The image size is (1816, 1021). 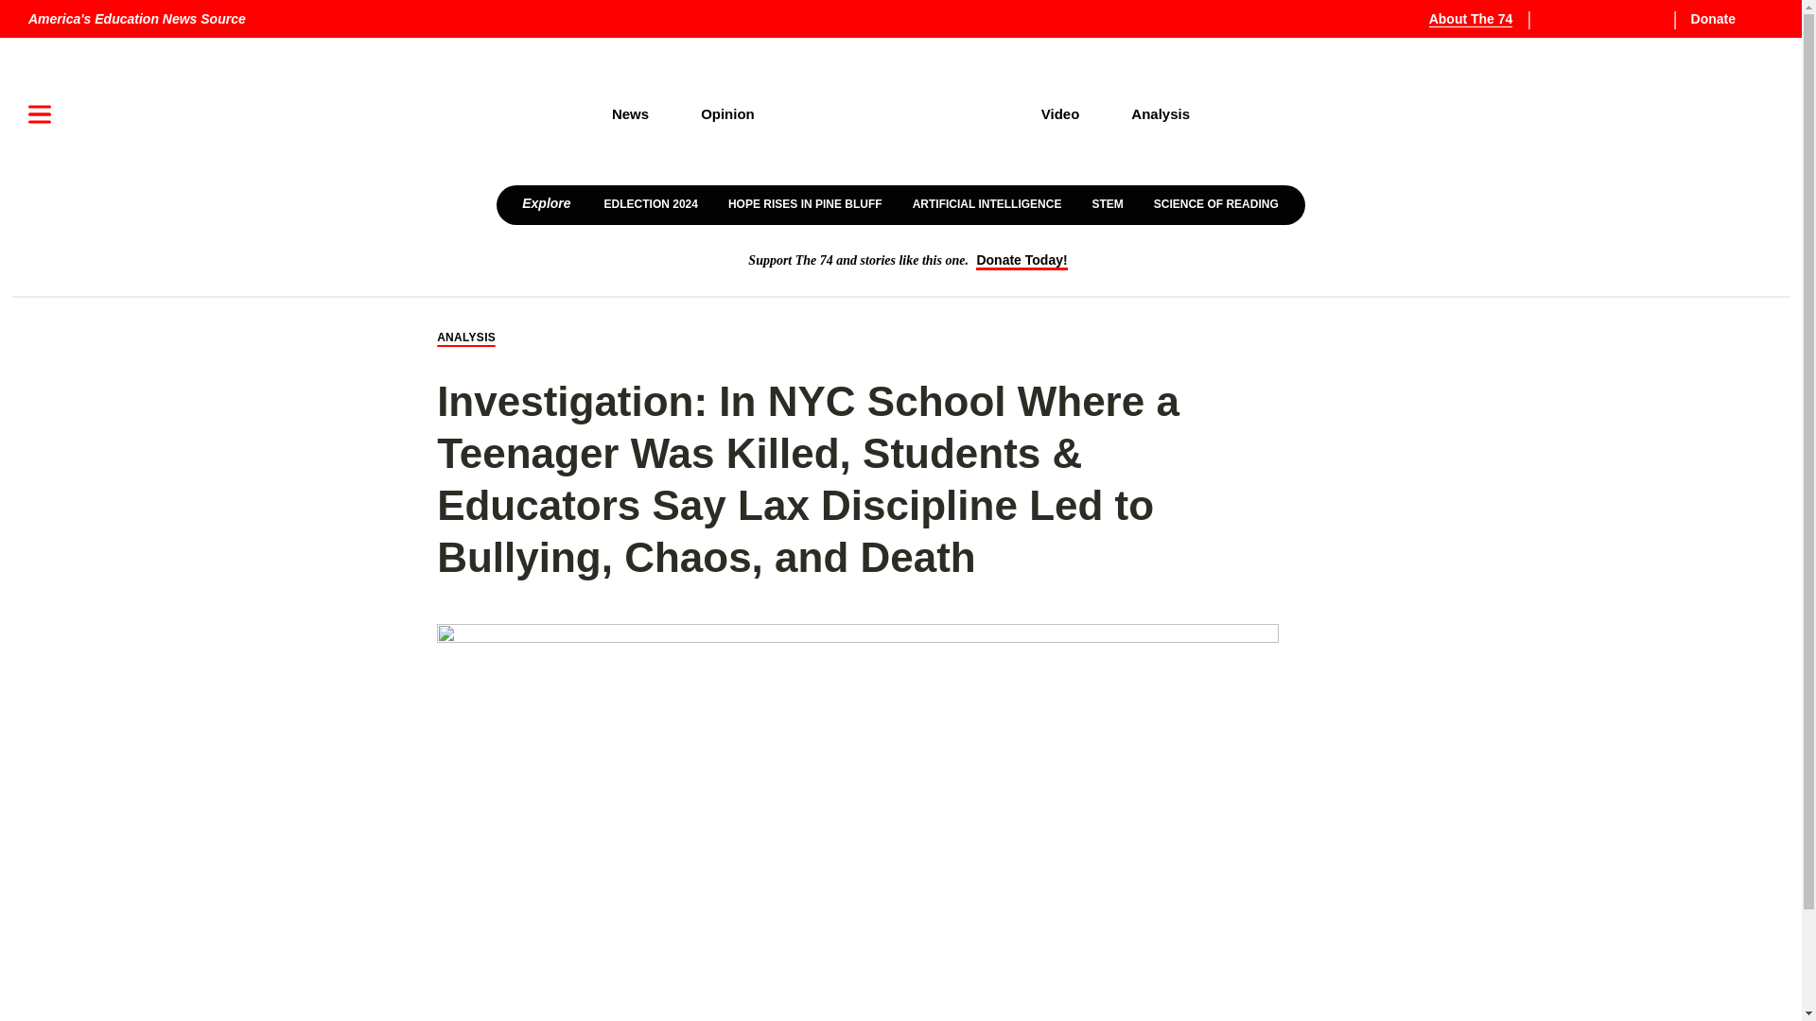 What do you see at coordinates (629, 113) in the screenshot?
I see `News` at bounding box center [629, 113].